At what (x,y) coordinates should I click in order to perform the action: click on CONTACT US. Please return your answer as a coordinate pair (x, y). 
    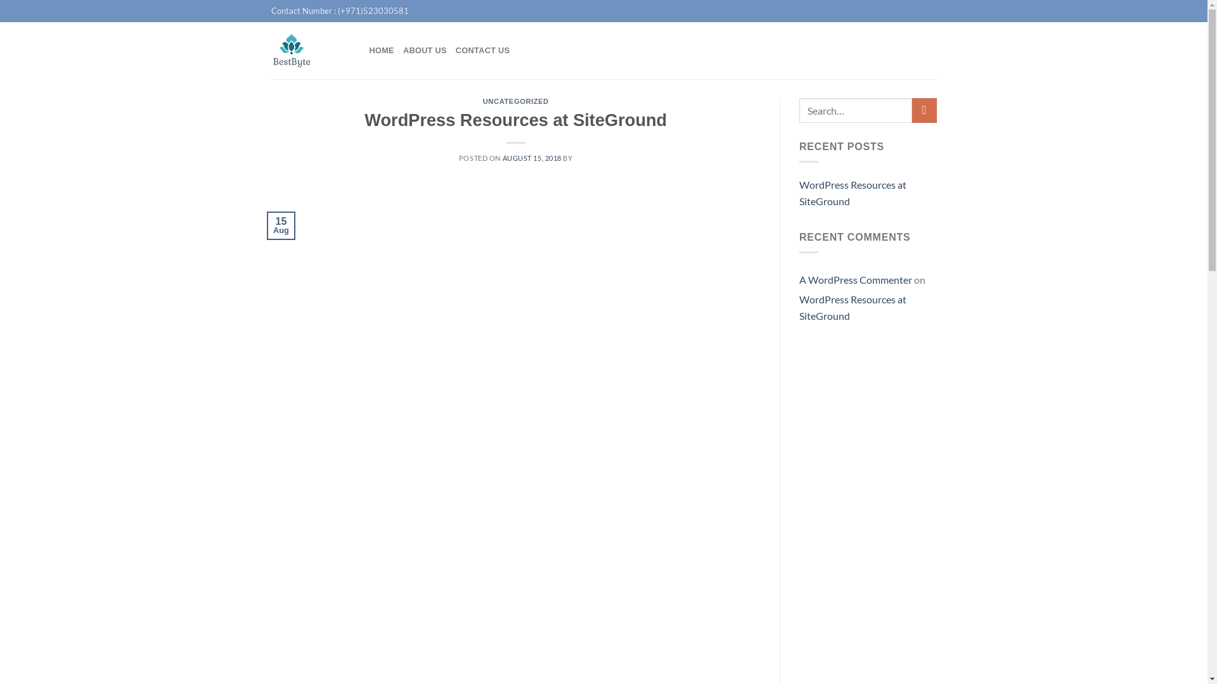
    Looking at the image, I should click on (483, 51).